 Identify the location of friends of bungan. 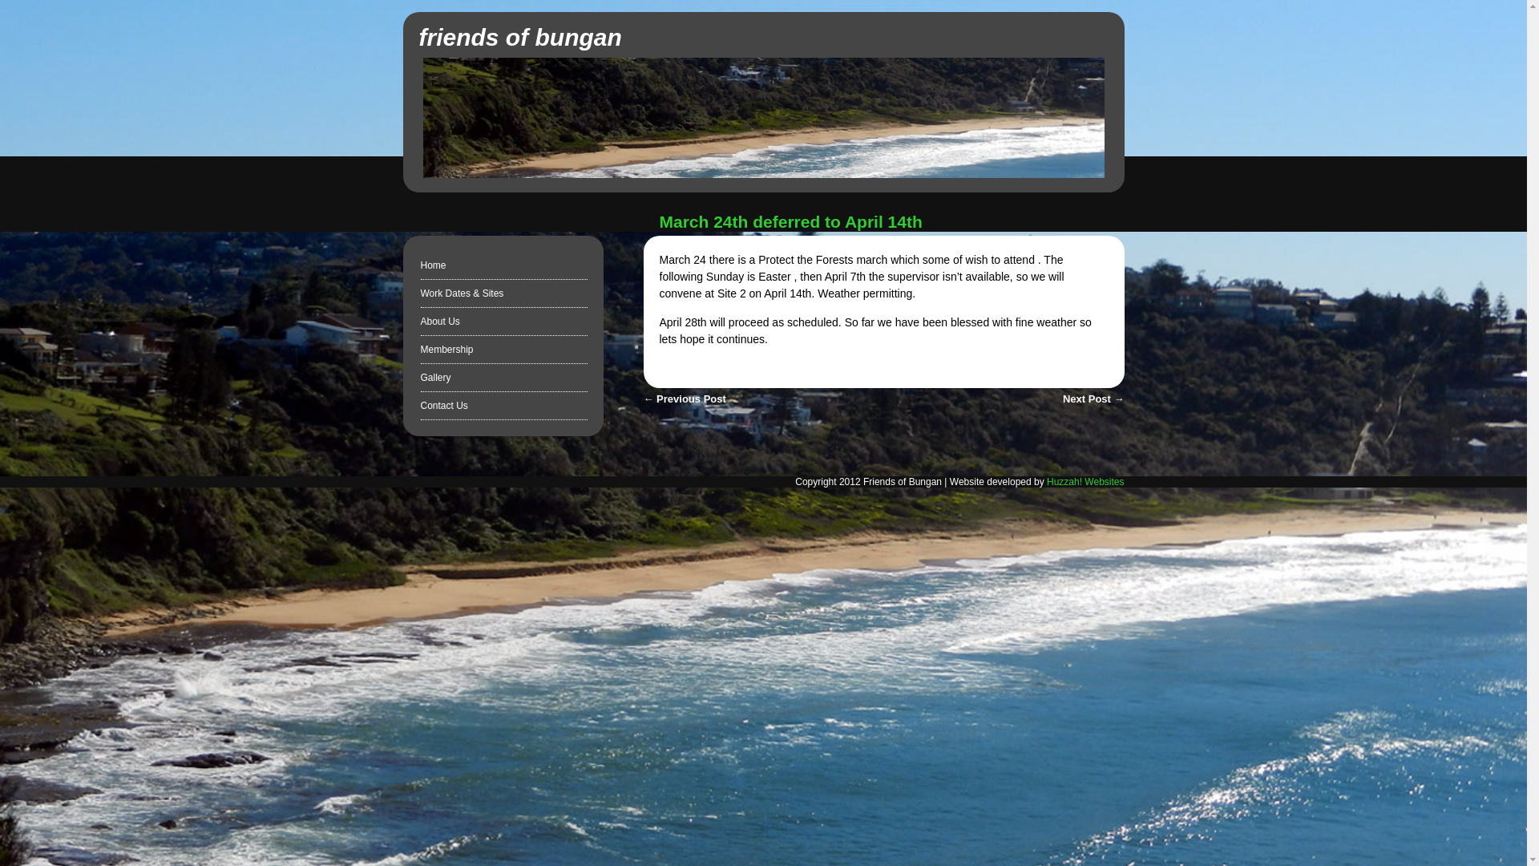
(519, 37).